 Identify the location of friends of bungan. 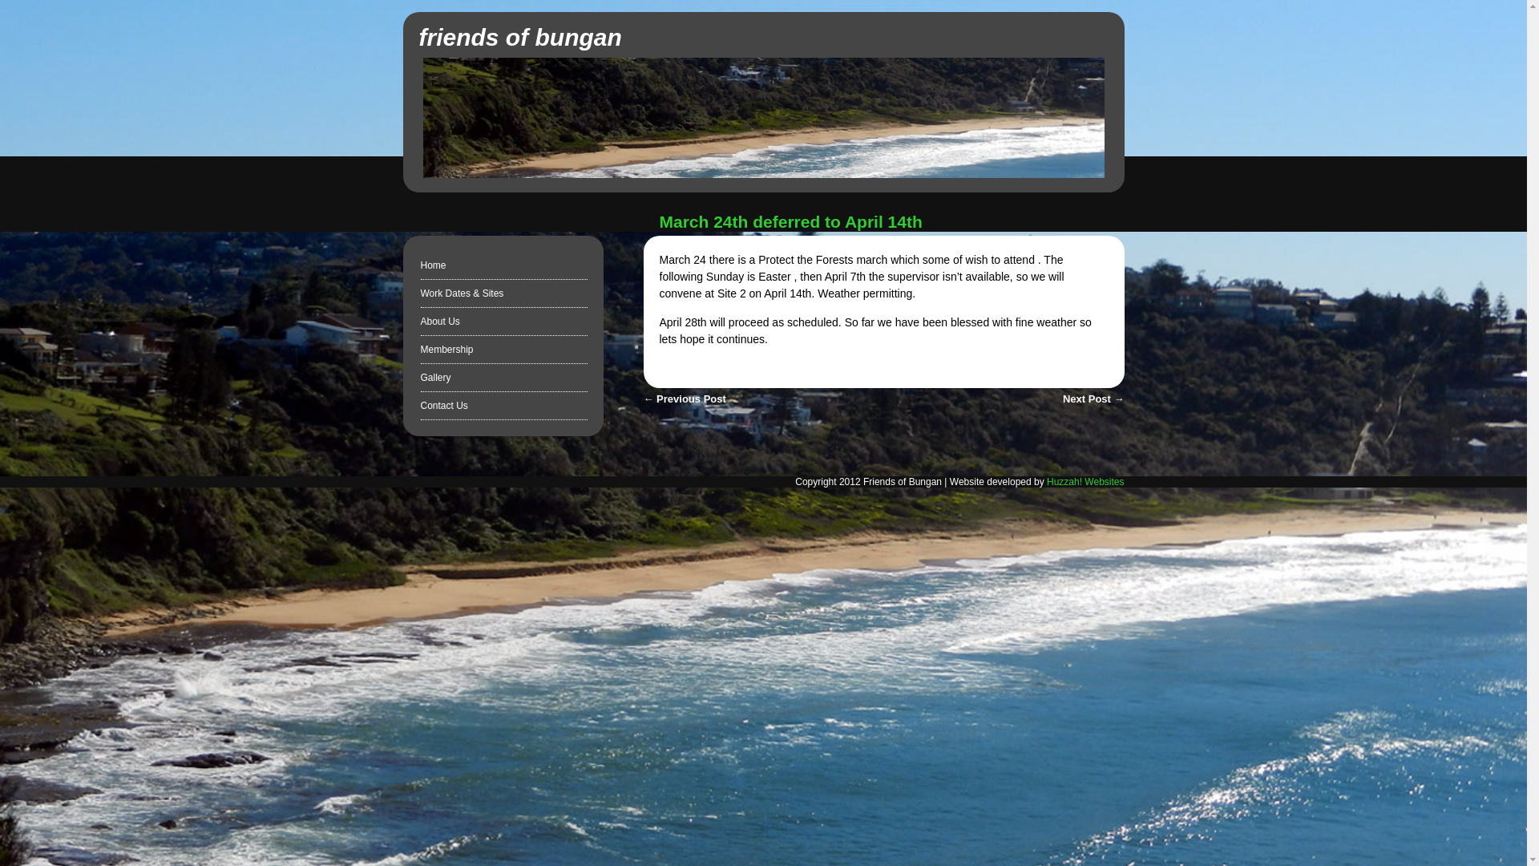
(519, 37).